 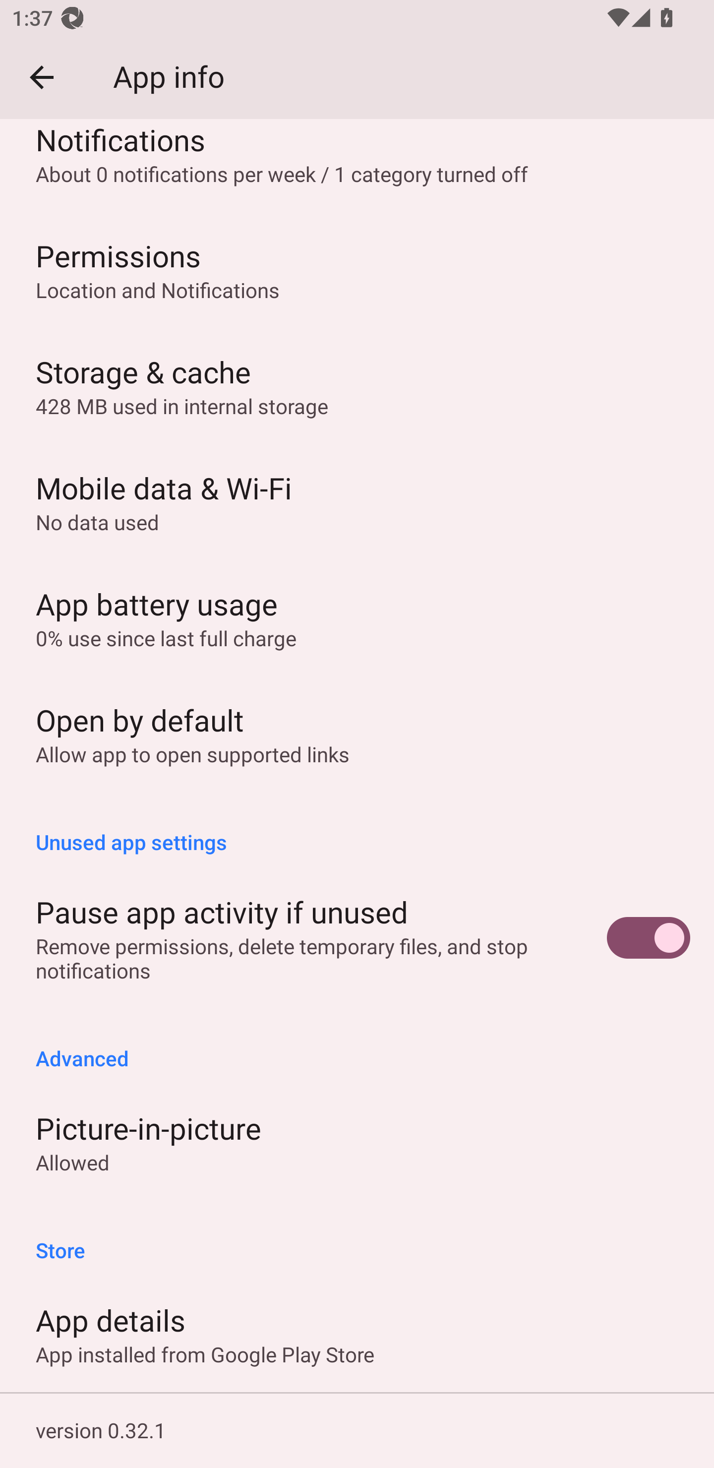 I want to click on Open by default Allow app to open supported links, so click(x=357, y=734).